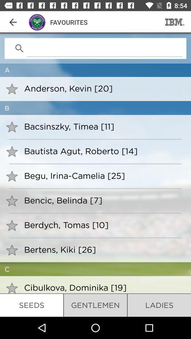 The height and width of the screenshot is (339, 191). I want to click on jump until the b, so click(95, 108).